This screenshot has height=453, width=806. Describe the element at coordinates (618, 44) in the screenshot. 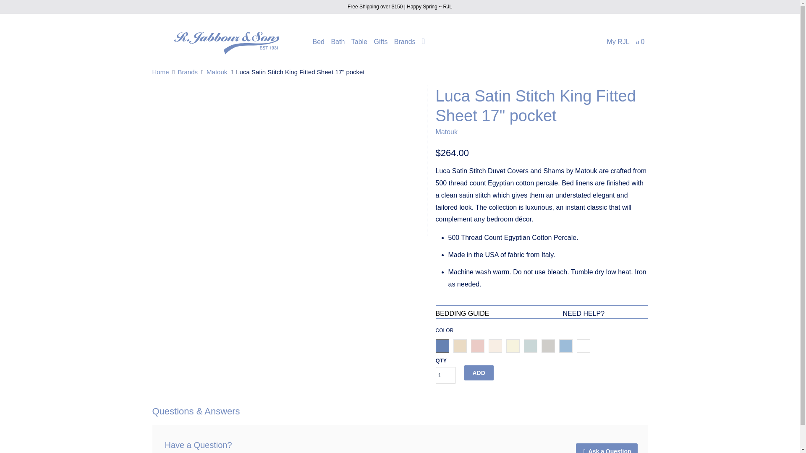

I see `My RJL ` at that location.